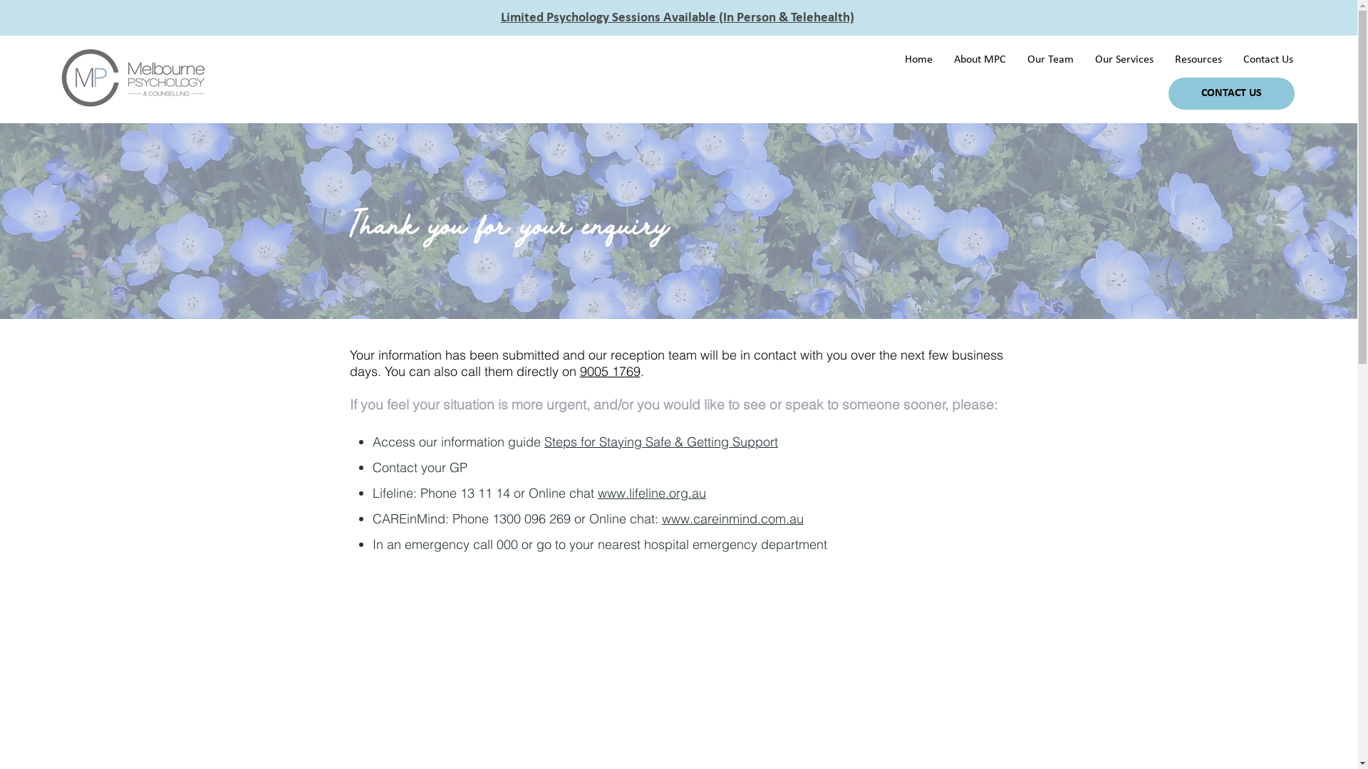 Image resolution: width=1368 pixels, height=769 pixels. Describe the element at coordinates (1231, 94) in the screenshot. I see `CONTACT US` at that location.